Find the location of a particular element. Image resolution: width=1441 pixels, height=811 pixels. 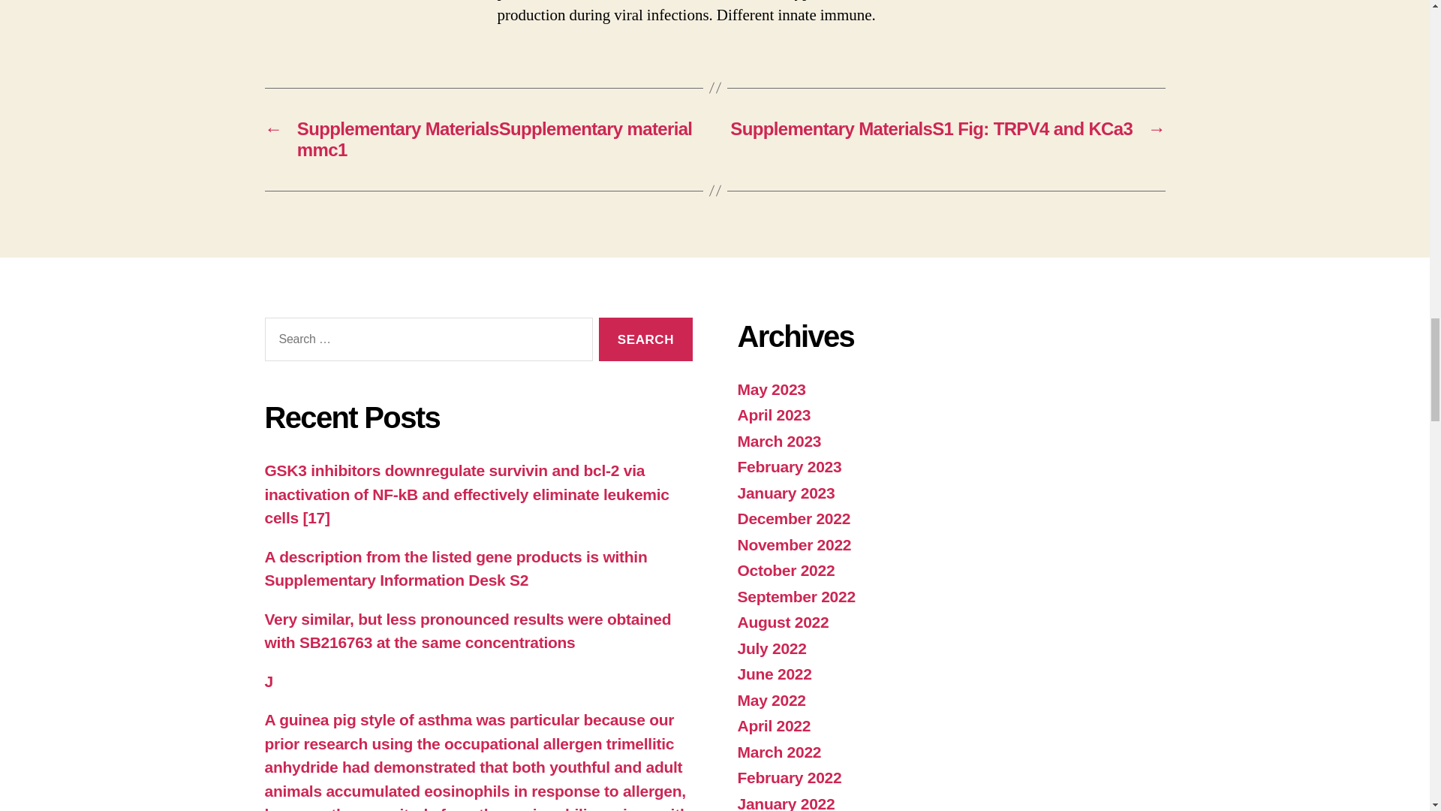

September 2022 is located at coordinates (796, 596).